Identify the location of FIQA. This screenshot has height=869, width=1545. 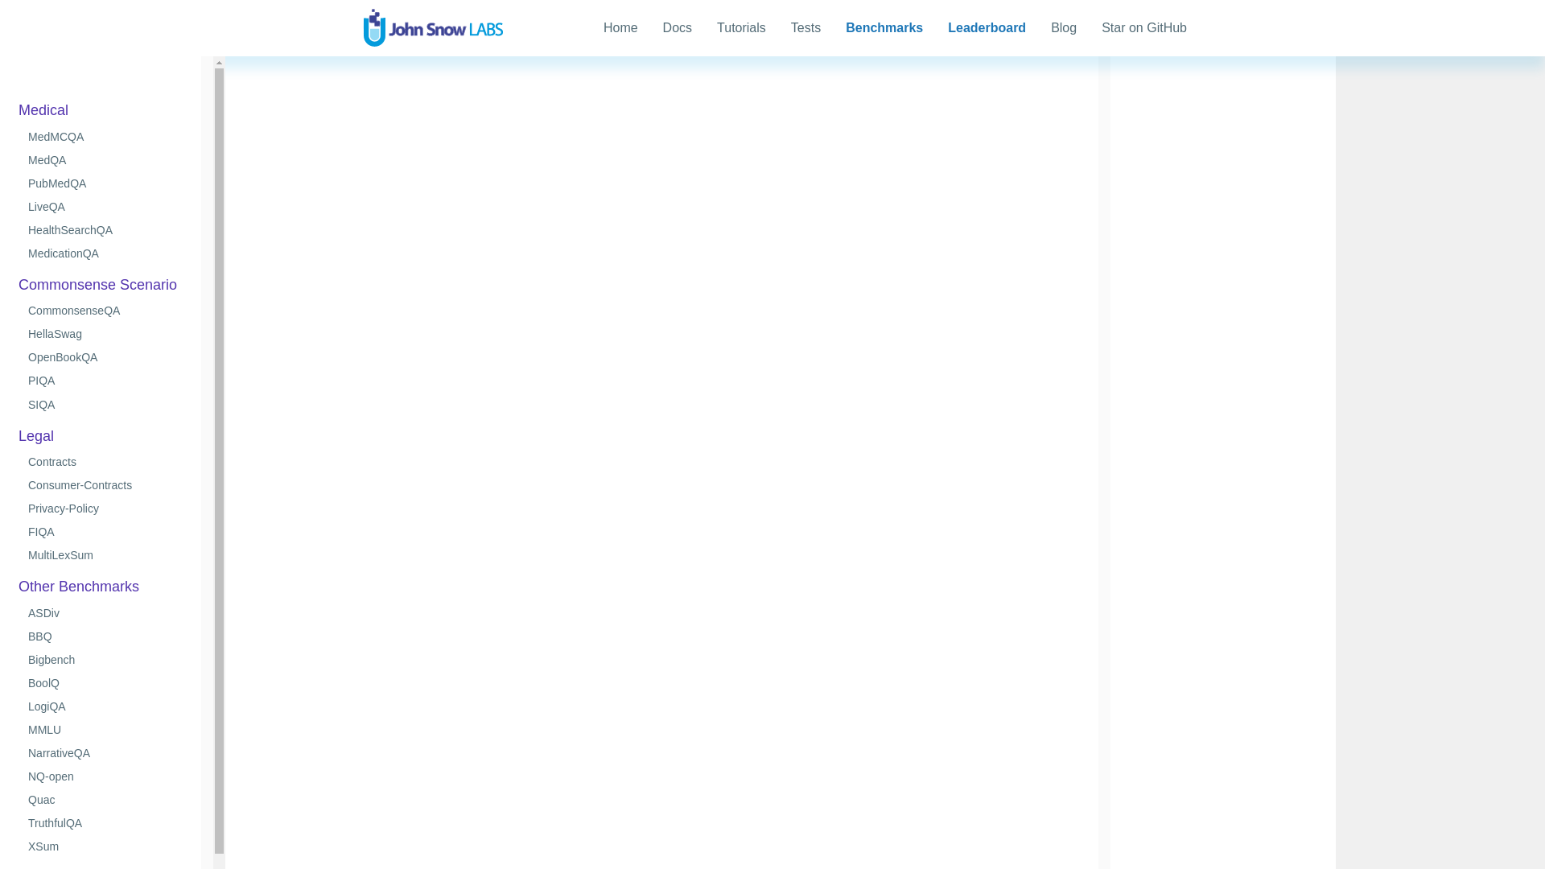
(37, 531).